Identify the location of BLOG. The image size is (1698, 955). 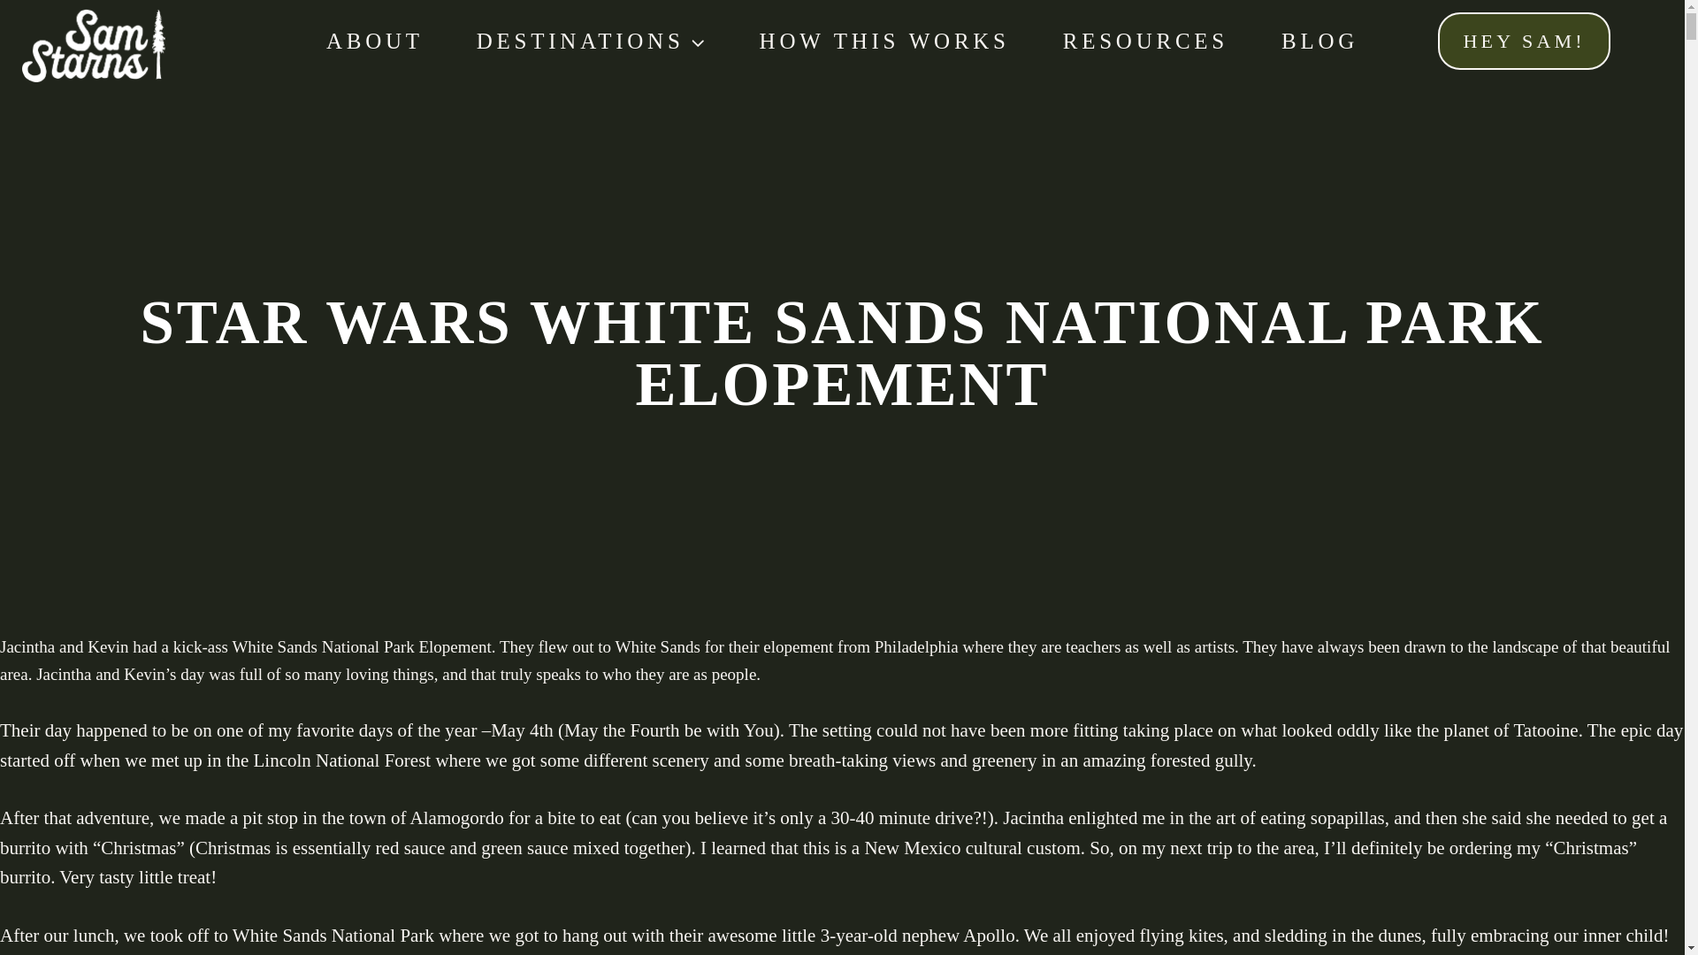
(1319, 41).